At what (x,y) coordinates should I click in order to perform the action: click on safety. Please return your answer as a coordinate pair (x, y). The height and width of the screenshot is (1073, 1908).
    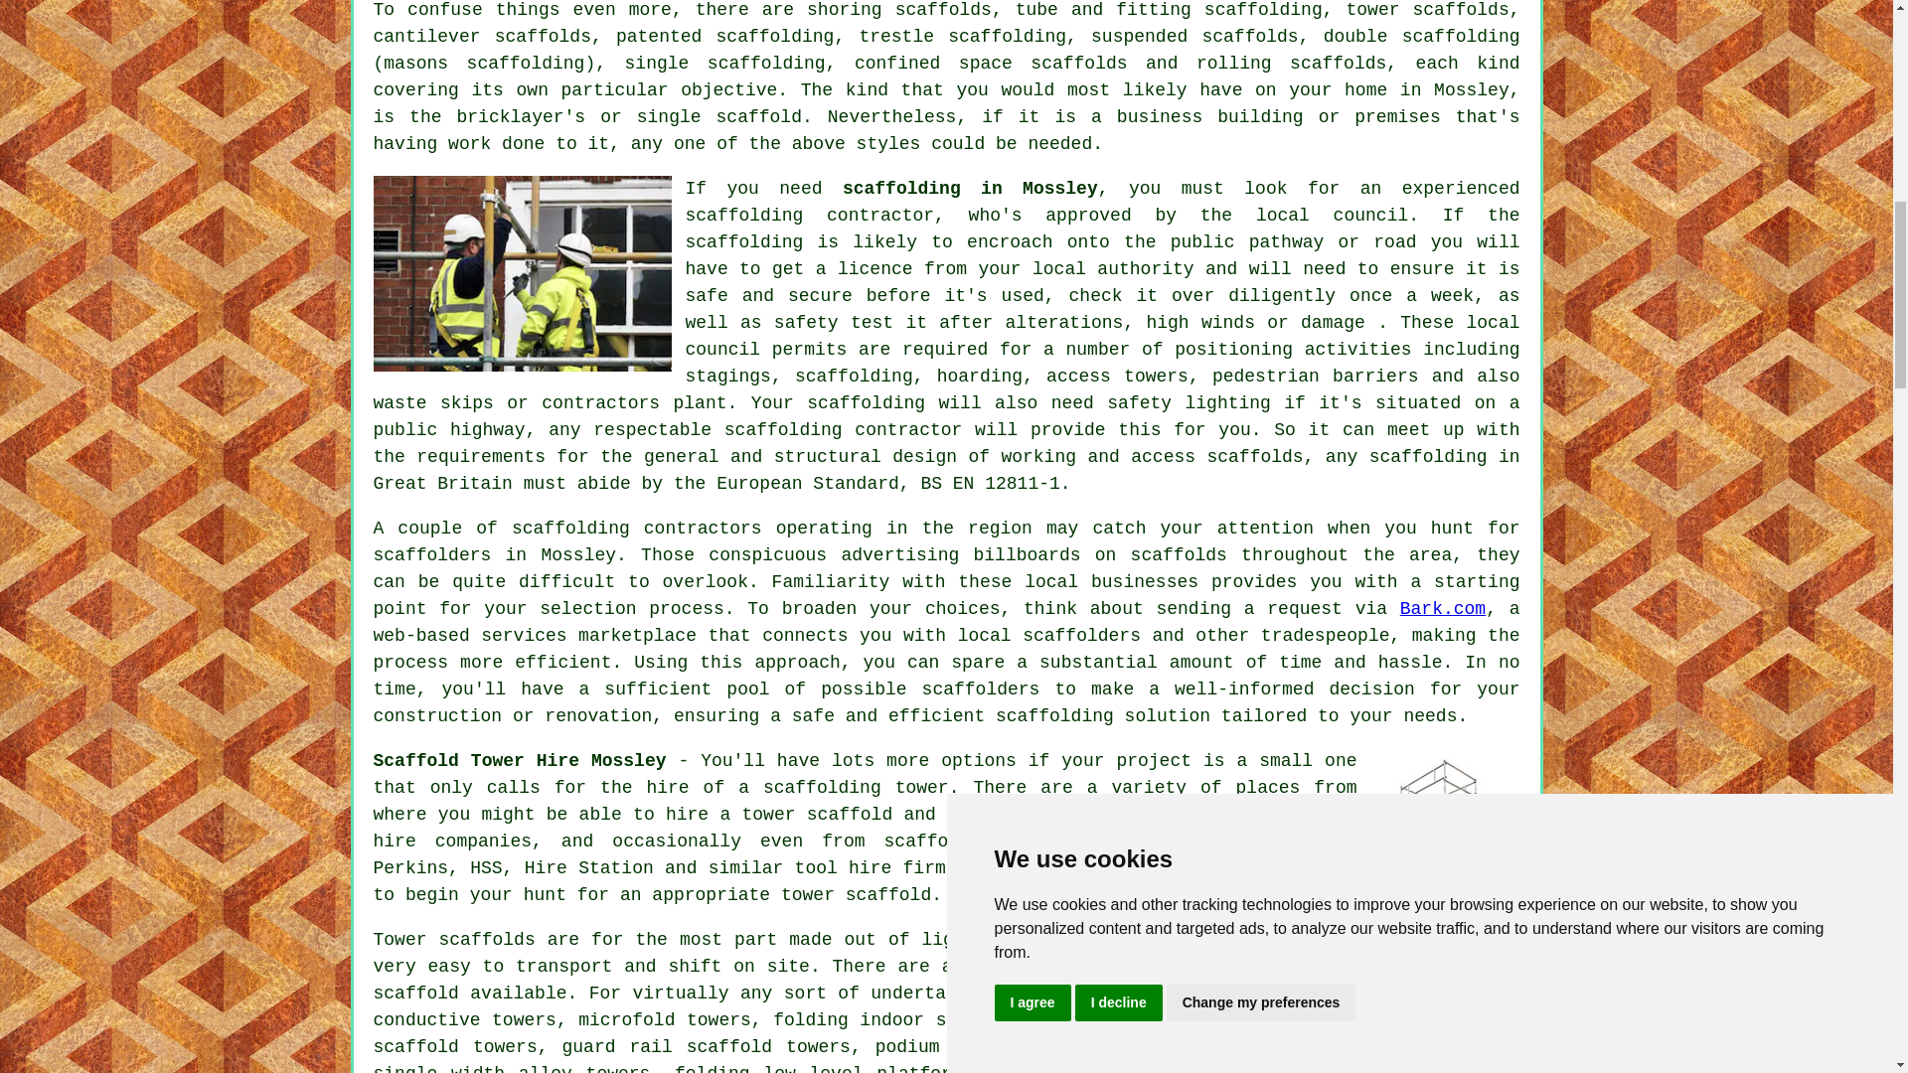
    Looking at the image, I should click on (807, 322).